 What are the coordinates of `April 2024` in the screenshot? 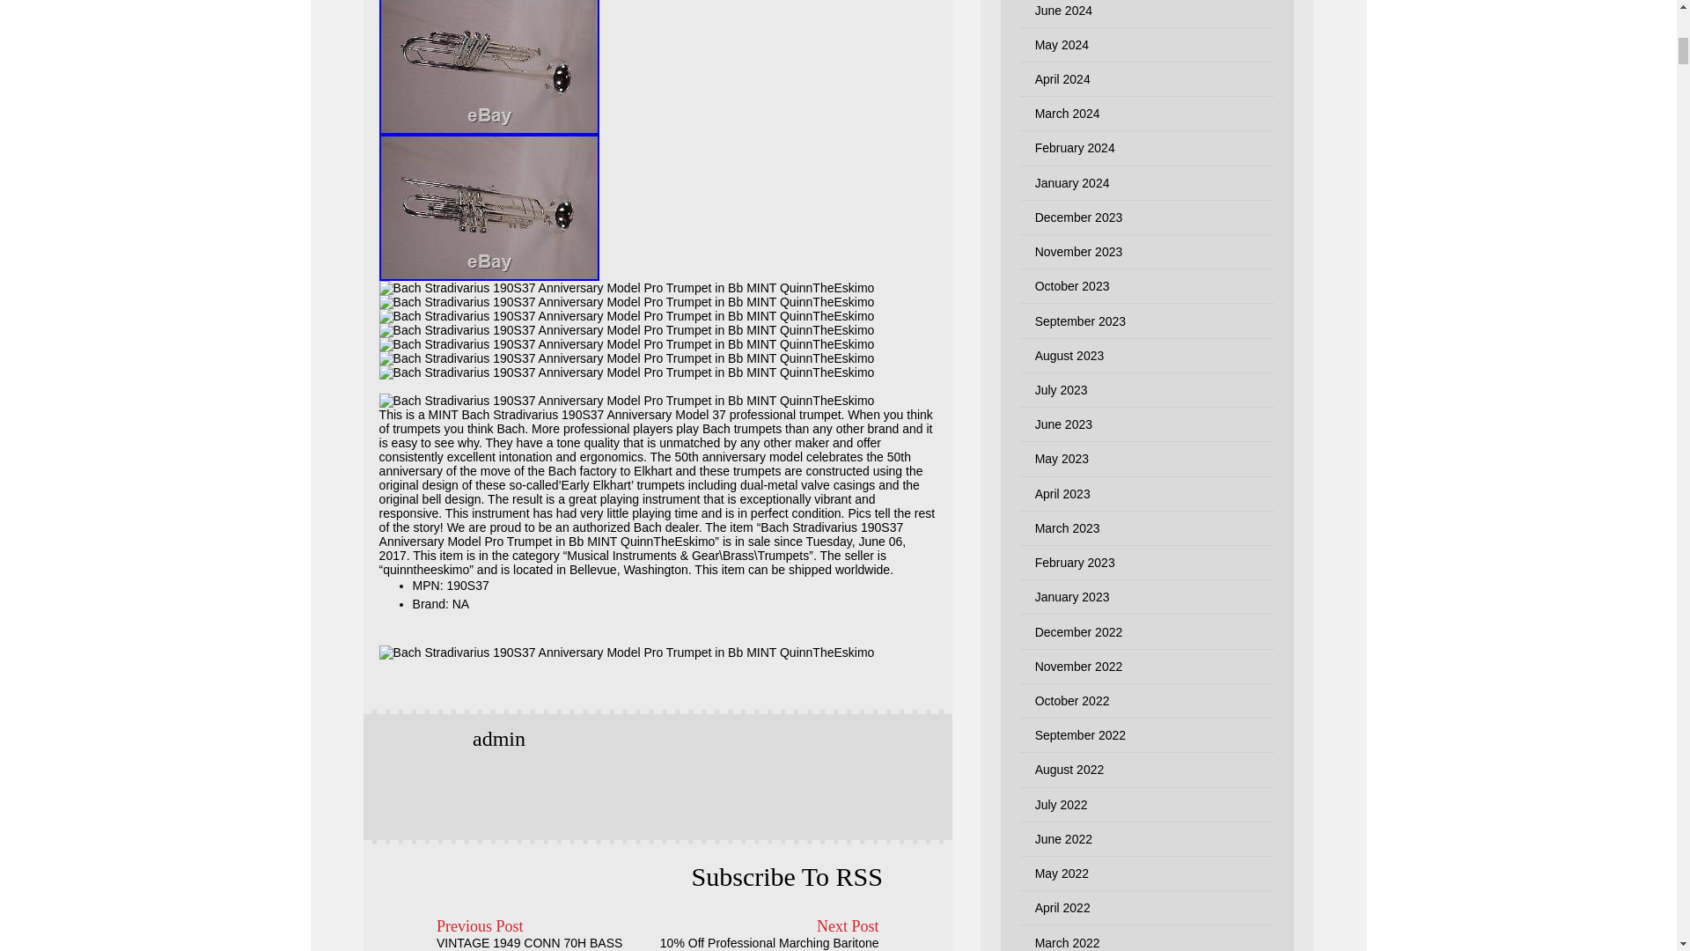 It's located at (1062, 79).